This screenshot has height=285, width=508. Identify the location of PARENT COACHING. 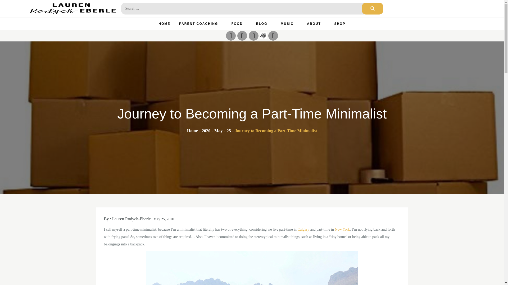
(201, 24).